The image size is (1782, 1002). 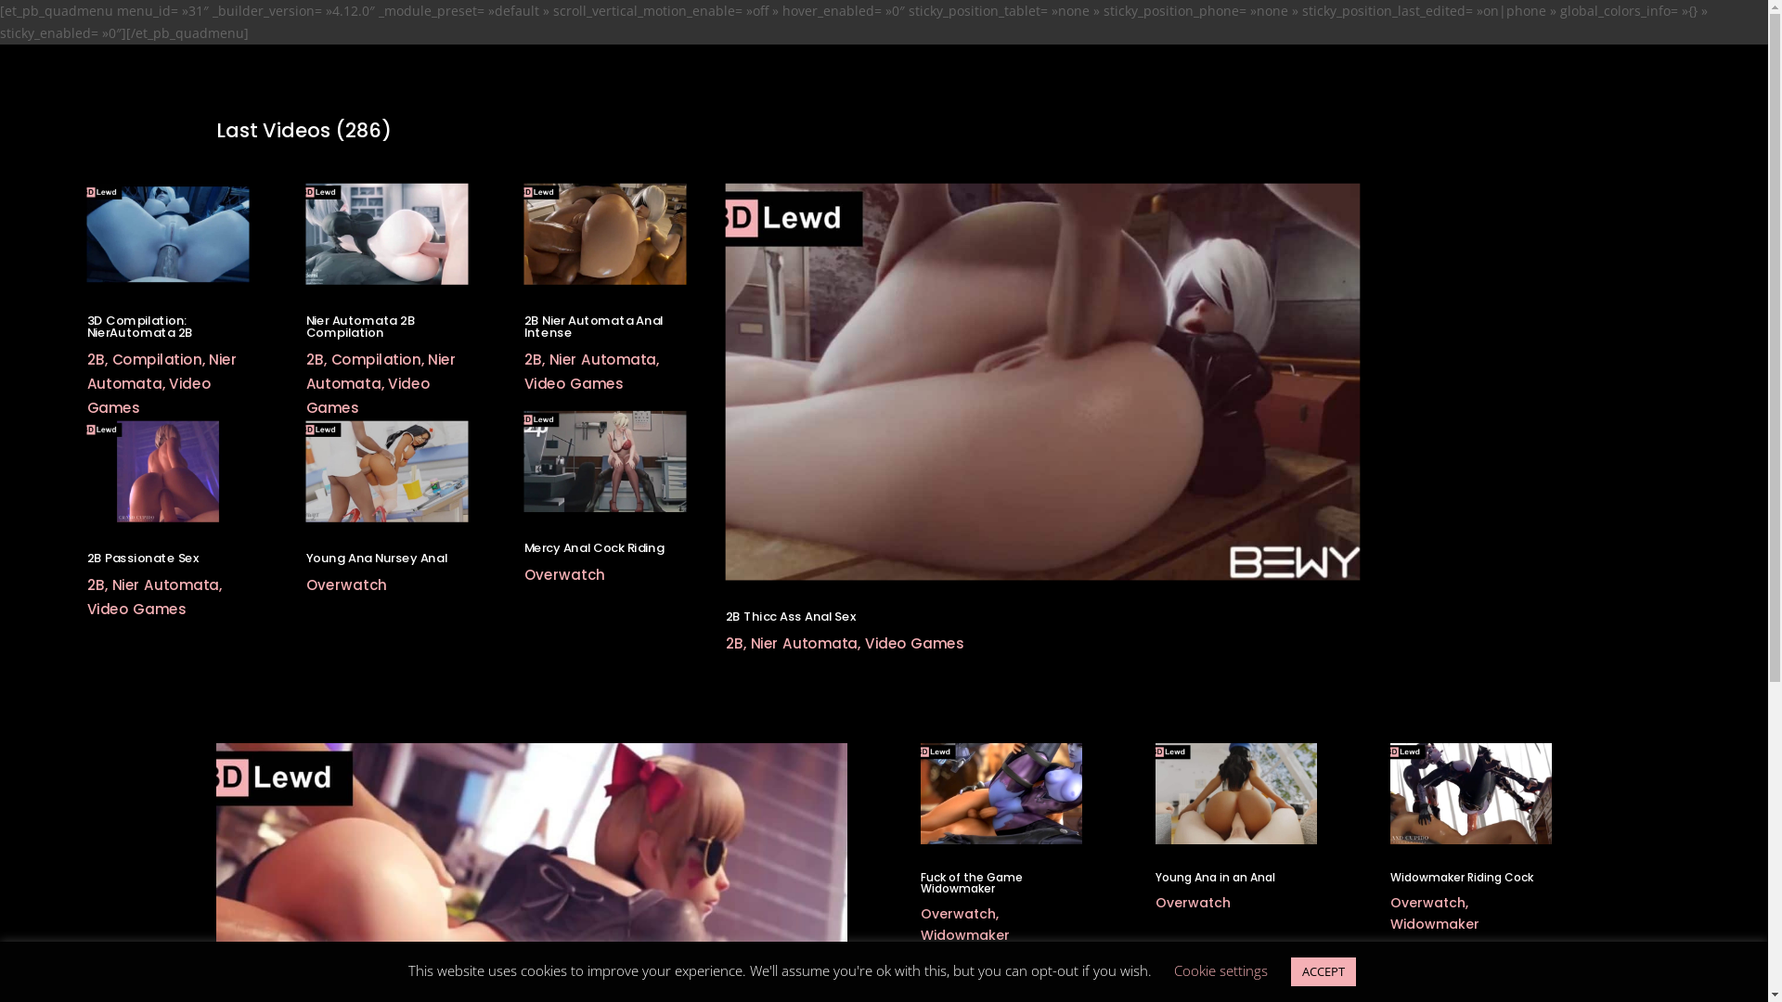 What do you see at coordinates (785, 616) in the screenshot?
I see `2B Thicc Ass Anal Sex` at bounding box center [785, 616].